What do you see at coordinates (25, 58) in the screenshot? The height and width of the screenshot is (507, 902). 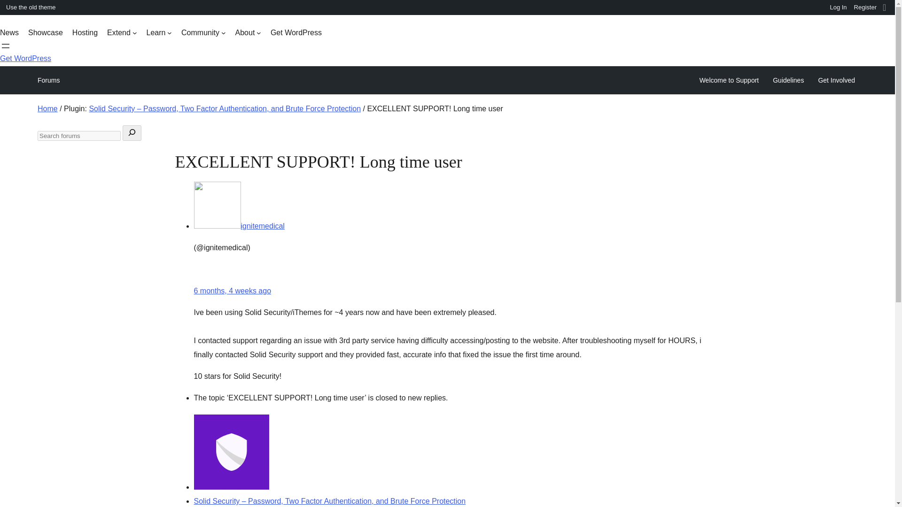 I see `Get WordPress` at bounding box center [25, 58].